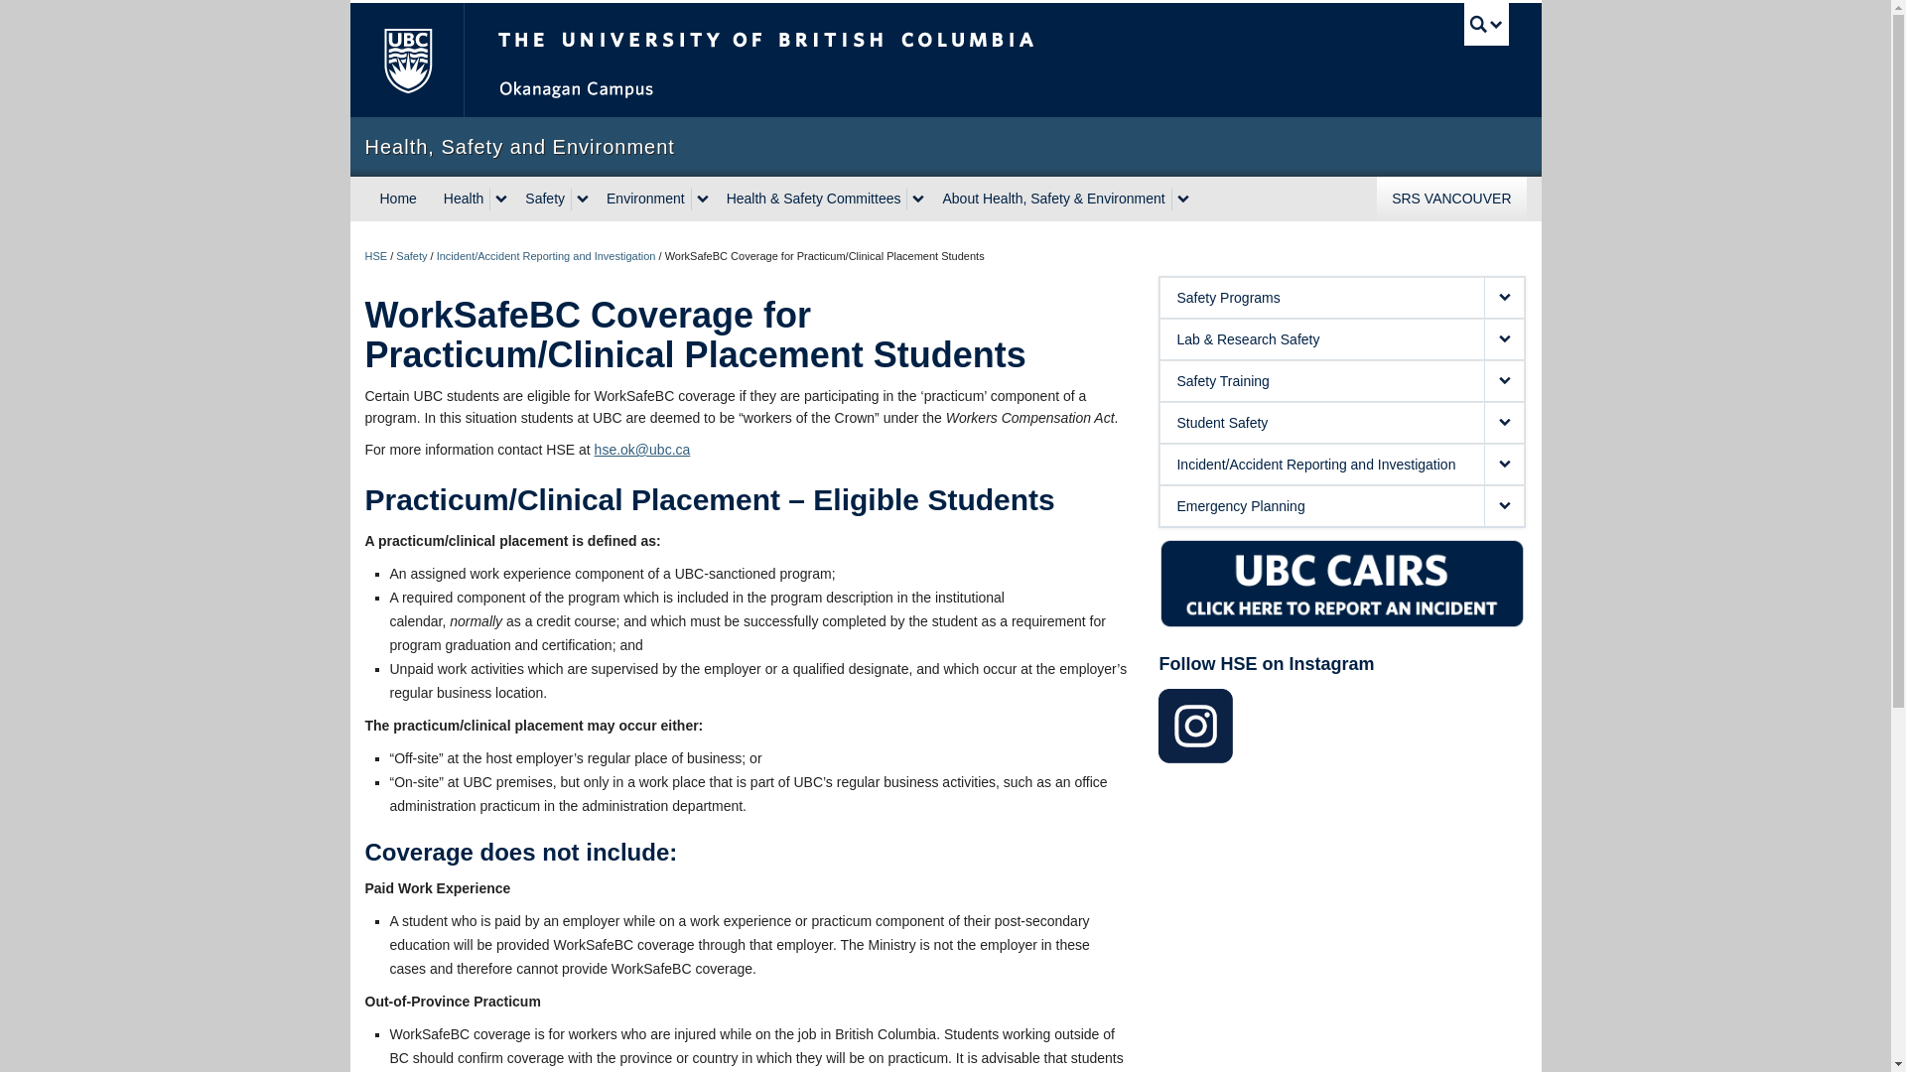 The width and height of the screenshot is (1906, 1072). What do you see at coordinates (945, 147) in the screenshot?
I see `Health, Safety and Environment` at bounding box center [945, 147].